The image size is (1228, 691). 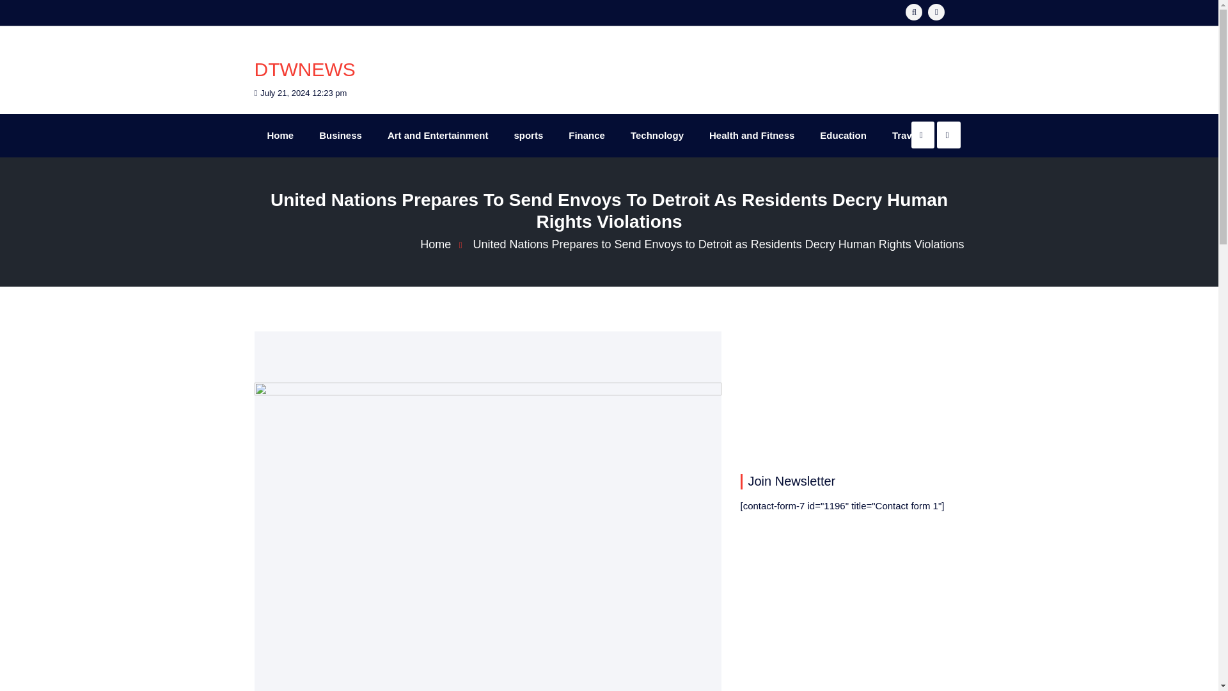 I want to click on DTWNEWS, so click(x=304, y=69).